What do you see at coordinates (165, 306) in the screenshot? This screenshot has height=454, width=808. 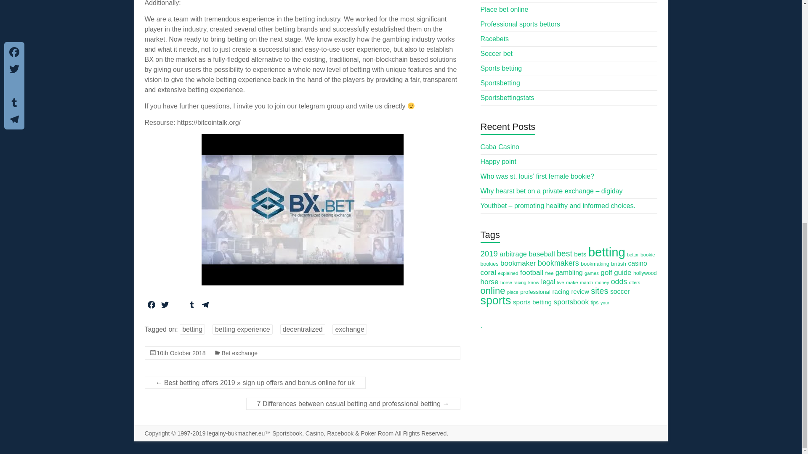 I see `Twitter` at bounding box center [165, 306].